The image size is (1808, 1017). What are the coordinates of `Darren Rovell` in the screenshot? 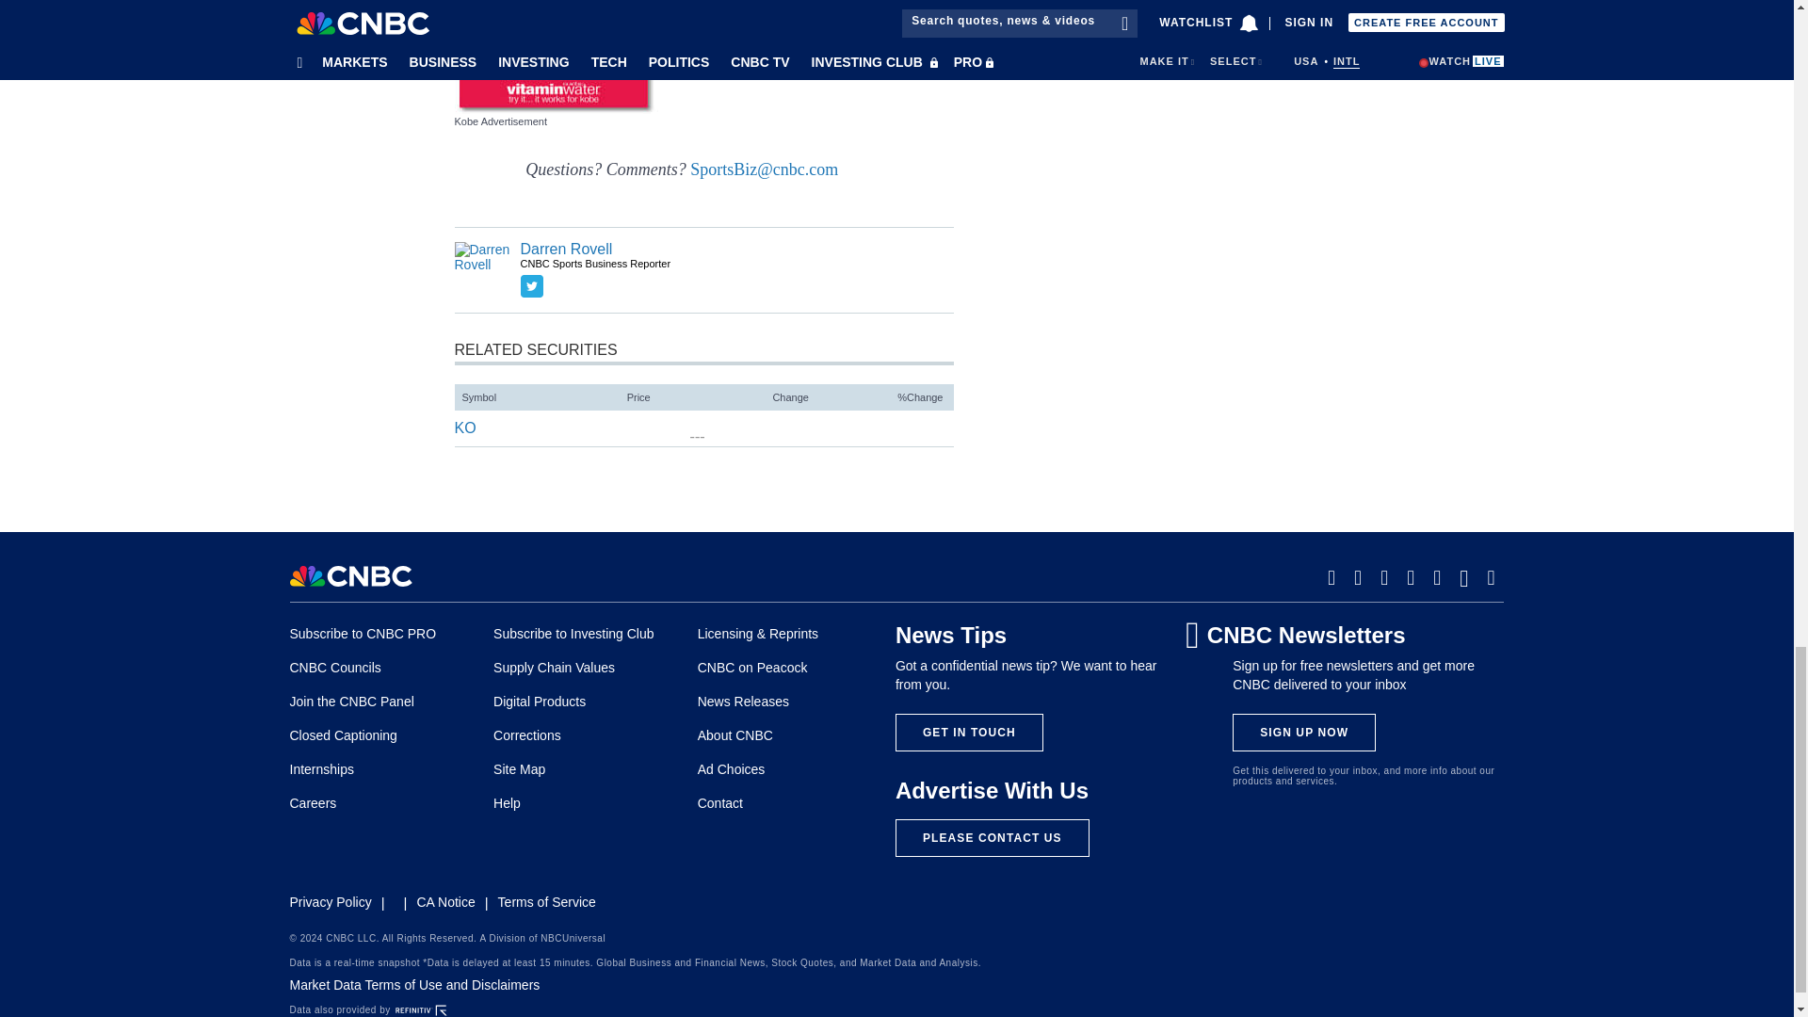 It's located at (481, 270).